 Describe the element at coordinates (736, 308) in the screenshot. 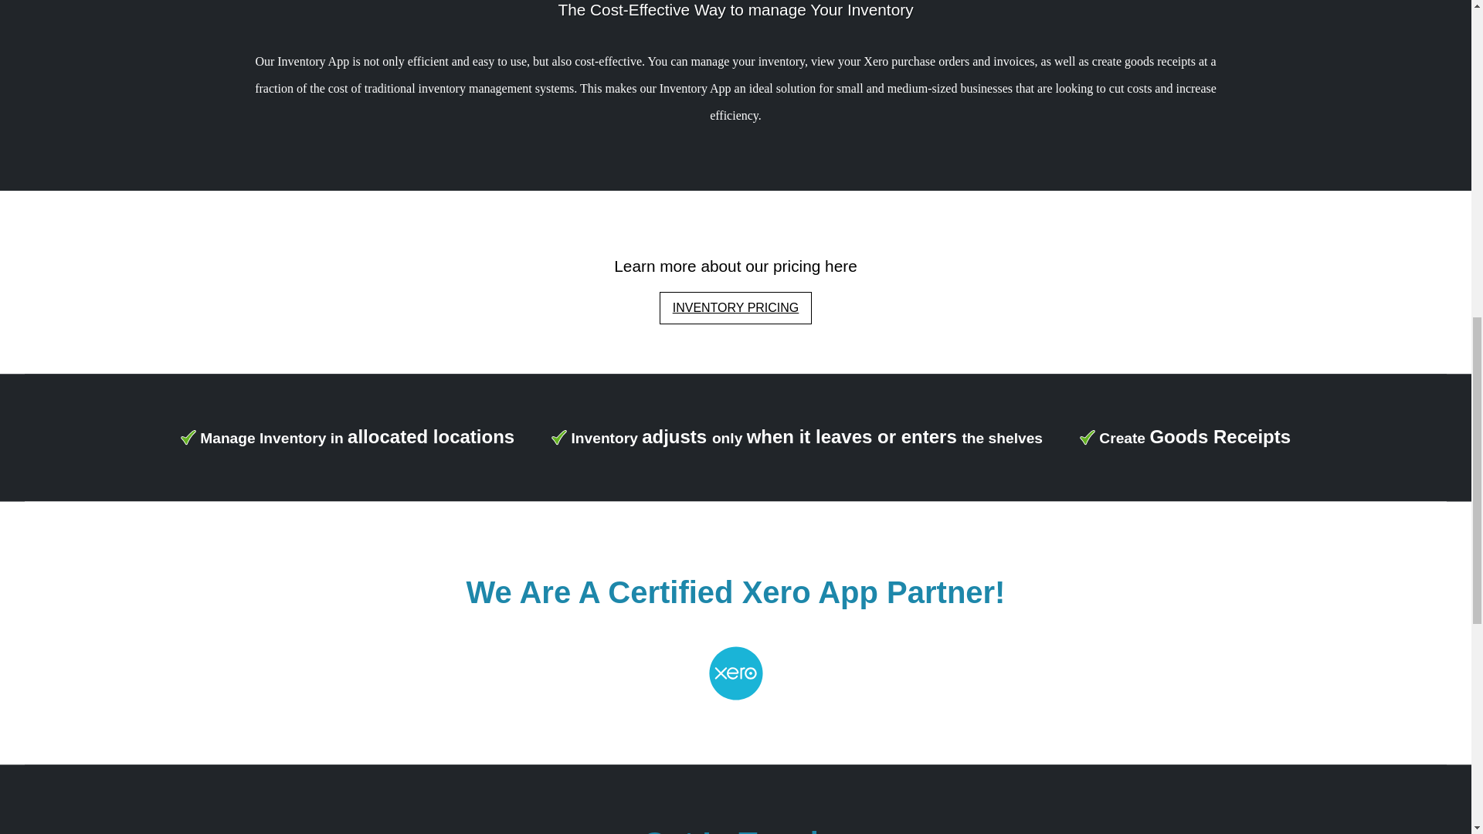

I see `INVENTORY PRICING` at that location.